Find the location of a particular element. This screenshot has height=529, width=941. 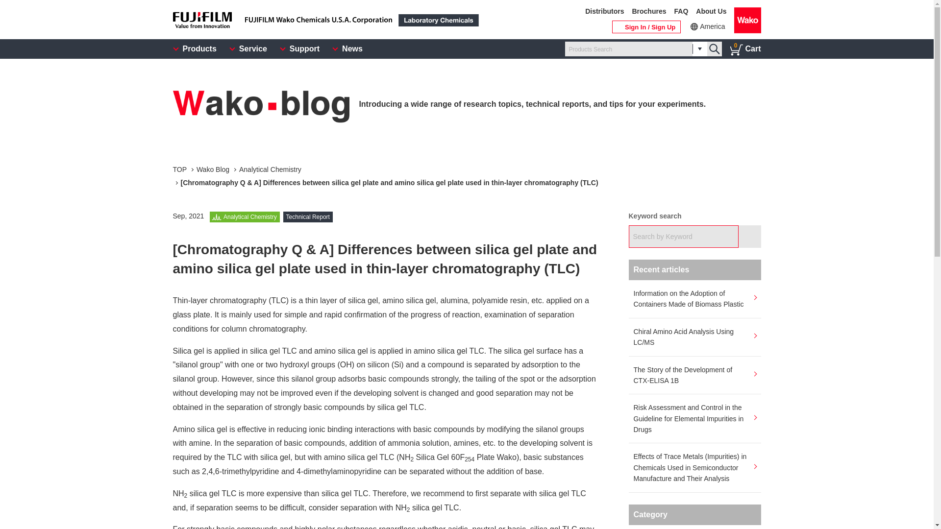

FAQ is located at coordinates (213, 169).